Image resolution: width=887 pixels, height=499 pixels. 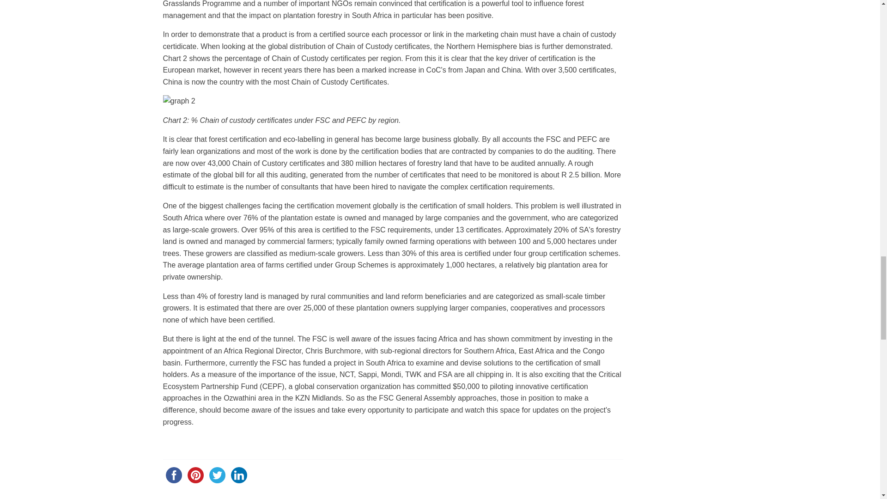 I want to click on graph 2, so click(x=178, y=101).